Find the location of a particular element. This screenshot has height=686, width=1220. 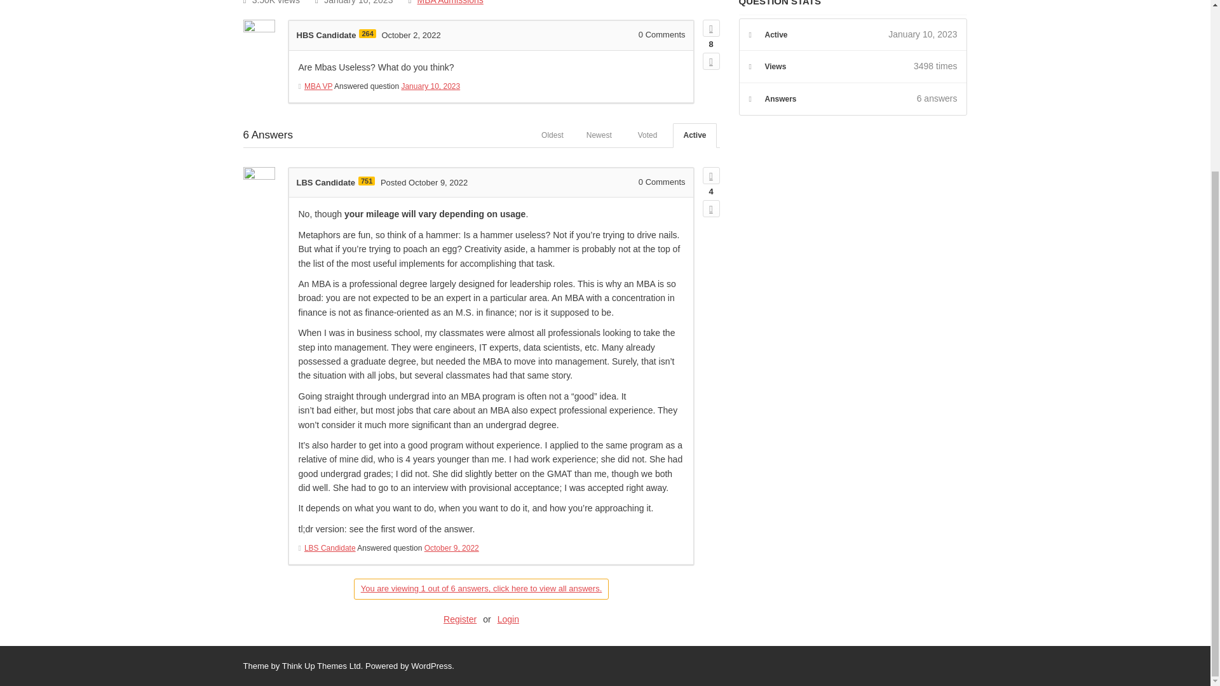

Login is located at coordinates (508, 619).